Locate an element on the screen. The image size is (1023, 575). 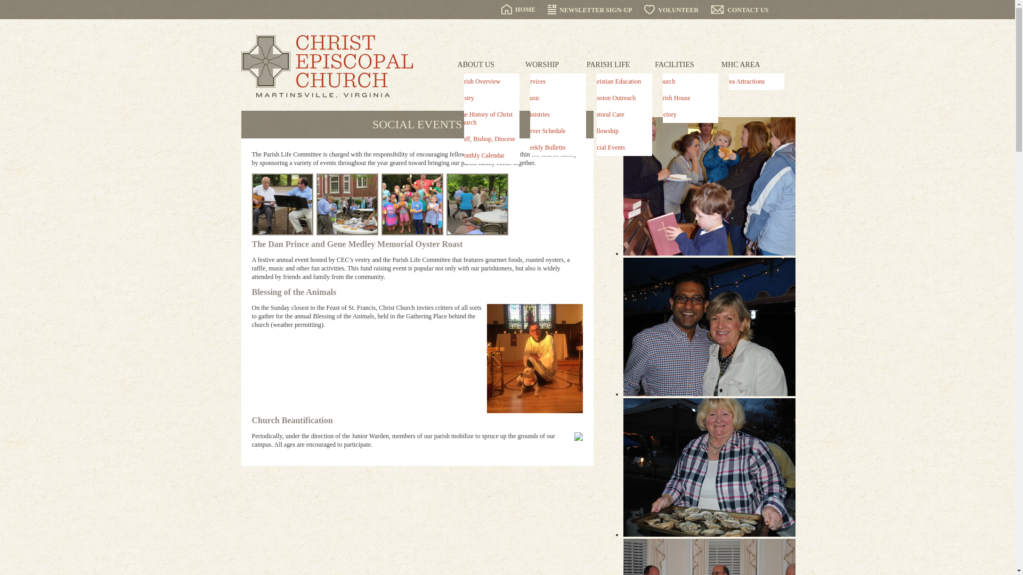
Ministries is located at coordinates (552, 114).